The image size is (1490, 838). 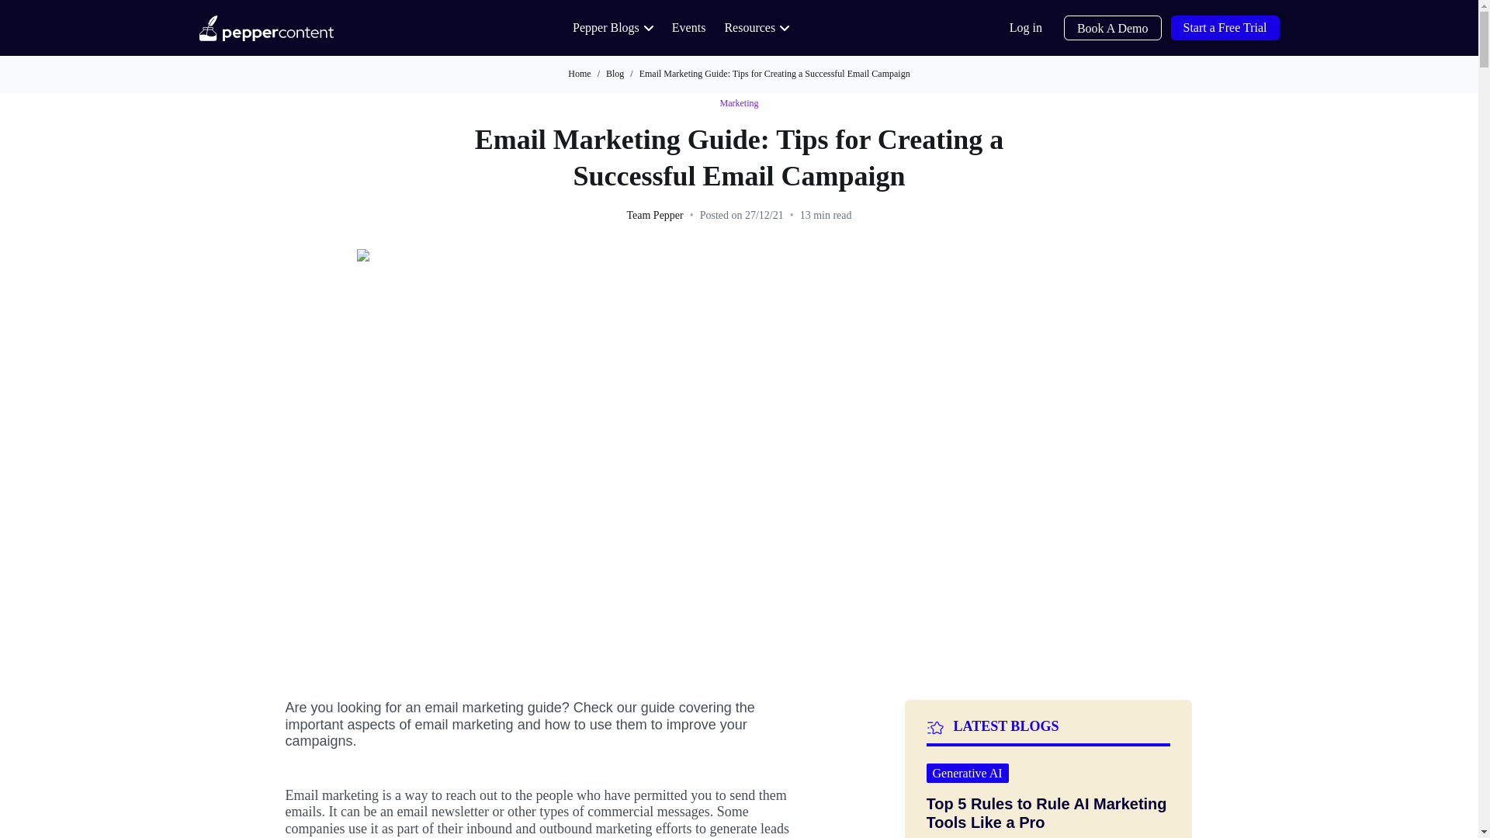 I want to click on Events, so click(x=689, y=28).